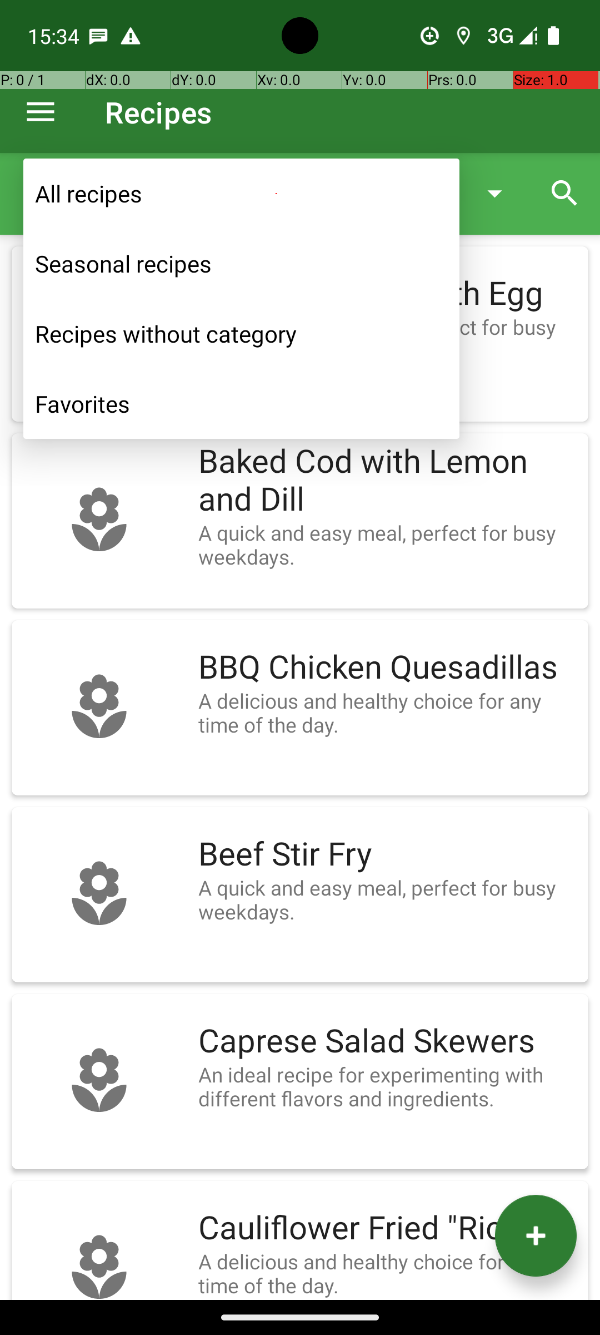 The image size is (600, 1335). What do you see at coordinates (241, 264) in the screenshot?
I see `Seasonal recipes` at bounding box center [241, 264].